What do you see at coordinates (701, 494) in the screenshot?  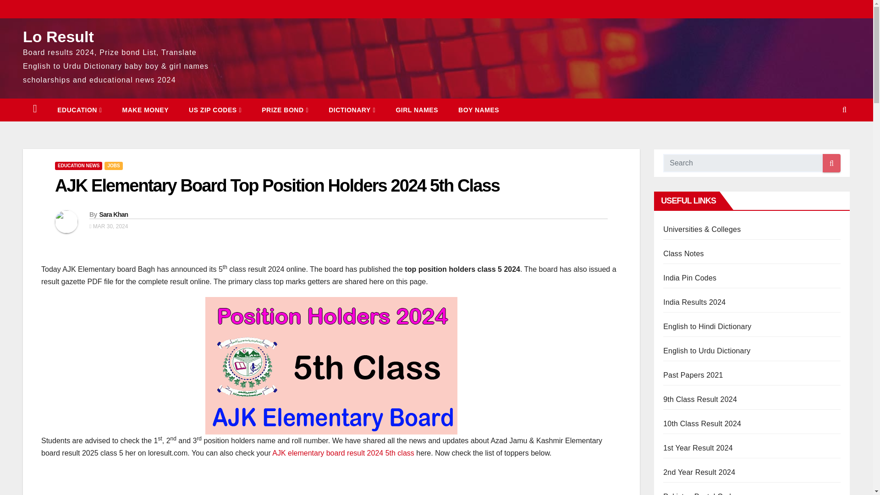 I see `Postal Codes of Pakistan` at bounding box center [701, 494].